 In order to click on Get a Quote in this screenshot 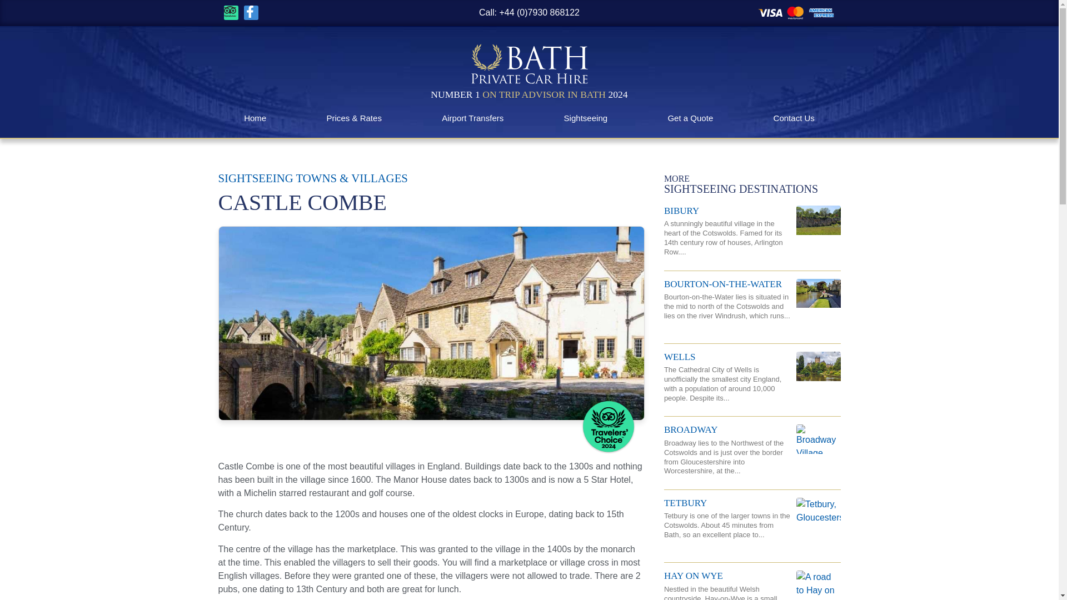, I will do `click(690, 118)`.